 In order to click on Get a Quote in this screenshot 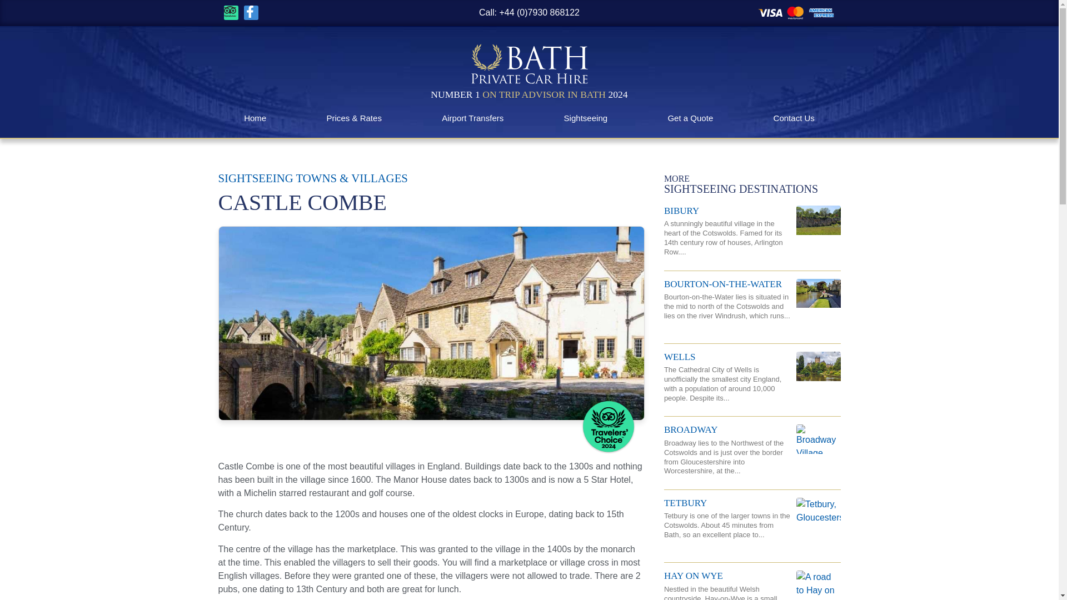, I will do `click(690, 118)`.